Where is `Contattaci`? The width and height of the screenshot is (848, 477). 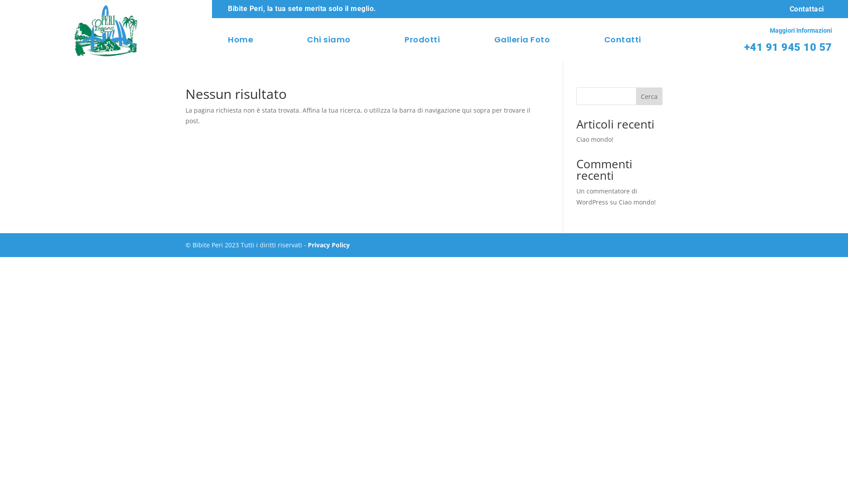
Contattaci is located at coordinates (807, 9).